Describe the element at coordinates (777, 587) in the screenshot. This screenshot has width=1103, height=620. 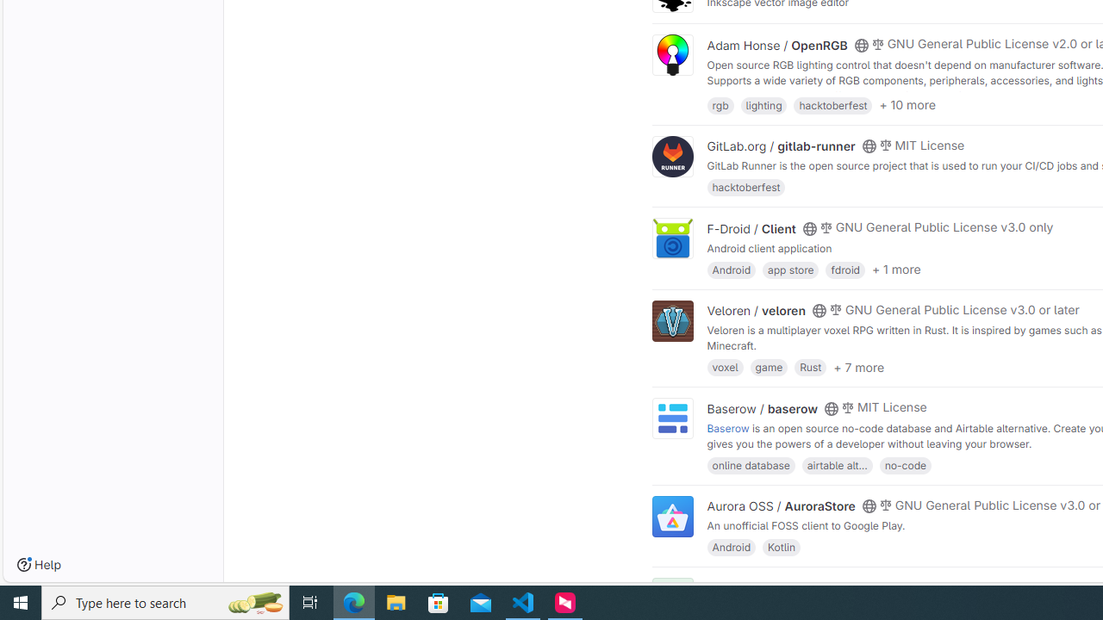
I see `Edouard Klein / falsisign` at that location.